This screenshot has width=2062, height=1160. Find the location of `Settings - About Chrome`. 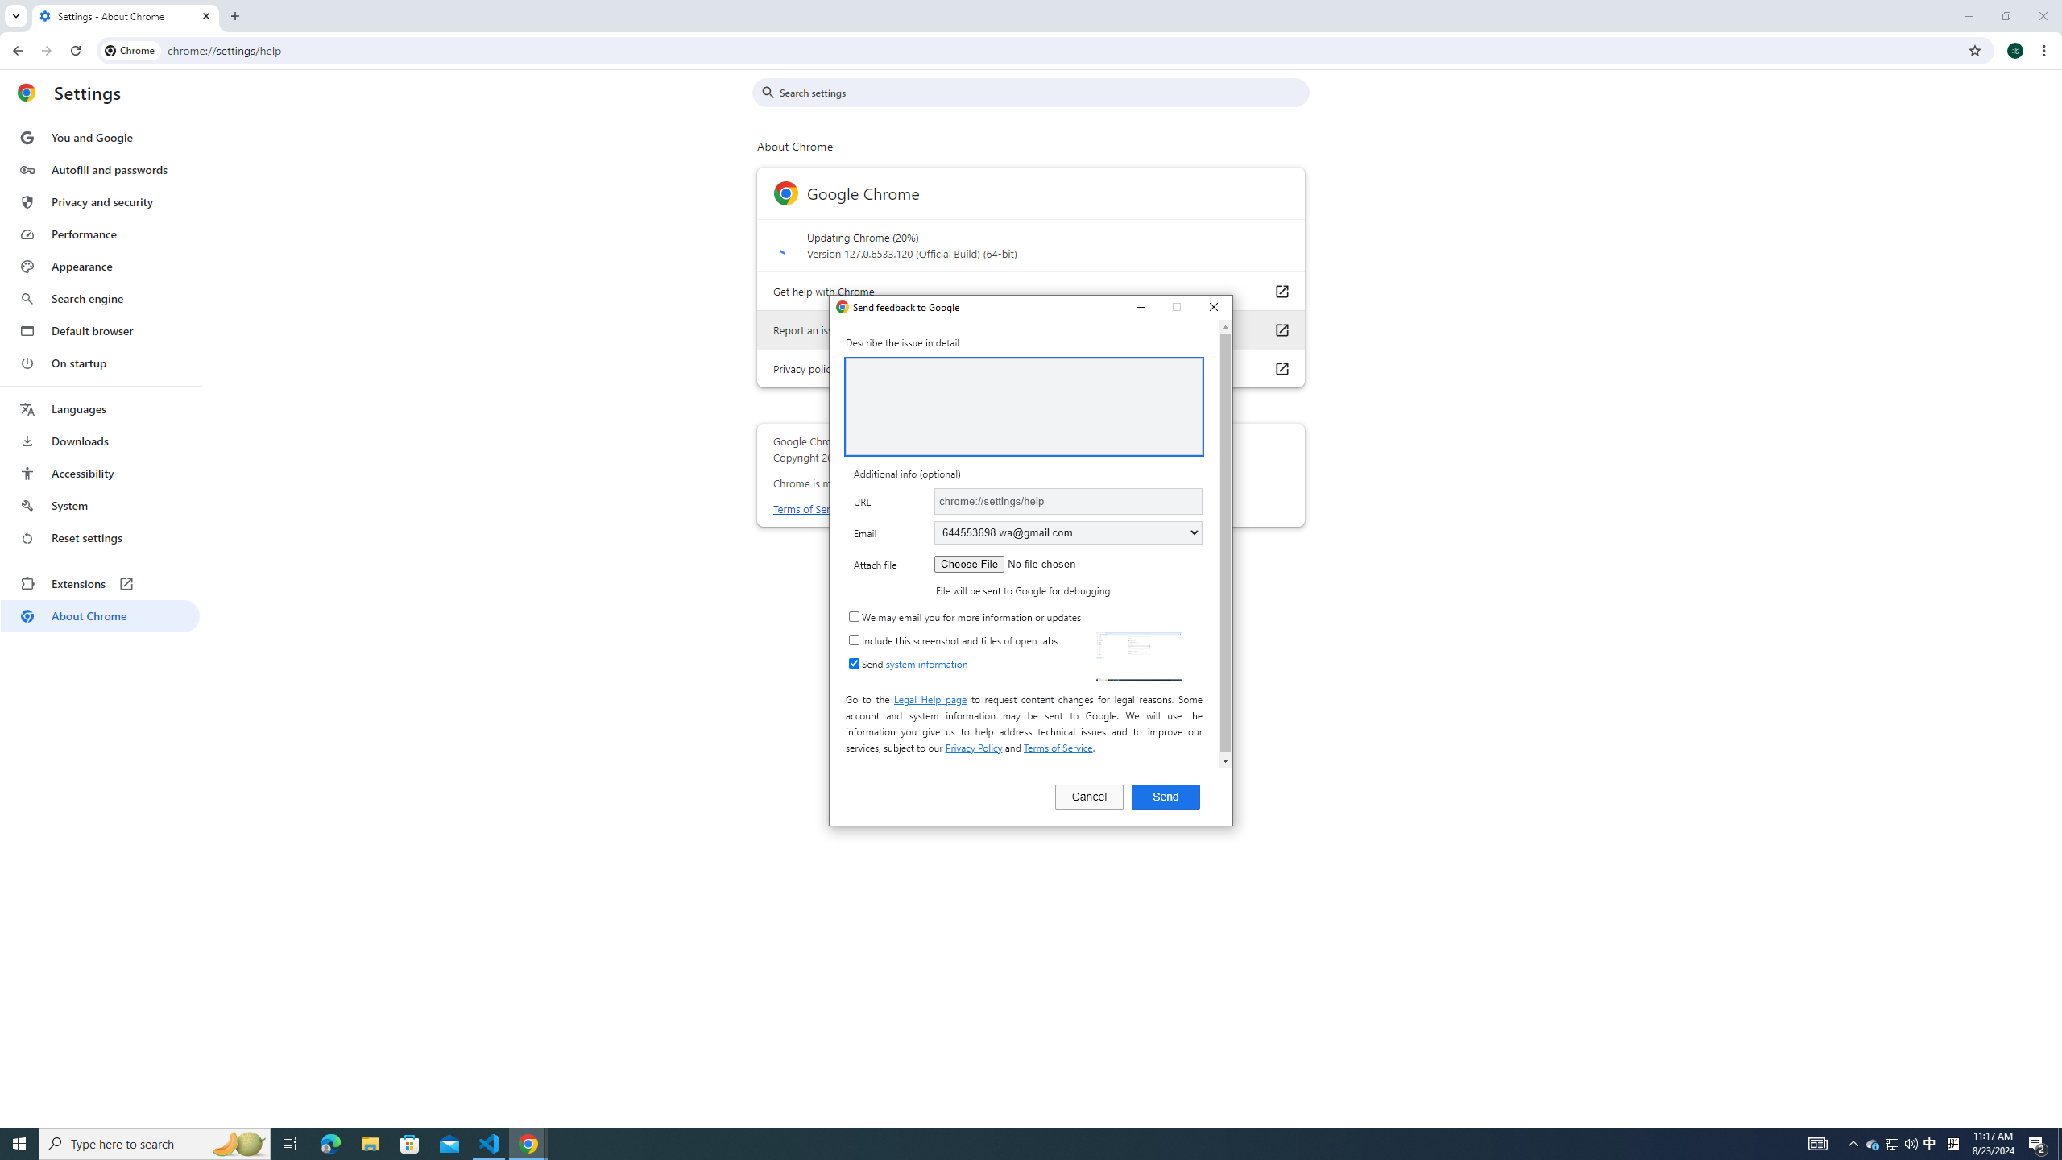

Settings - About Chrome is located at coordinates (126, 16).